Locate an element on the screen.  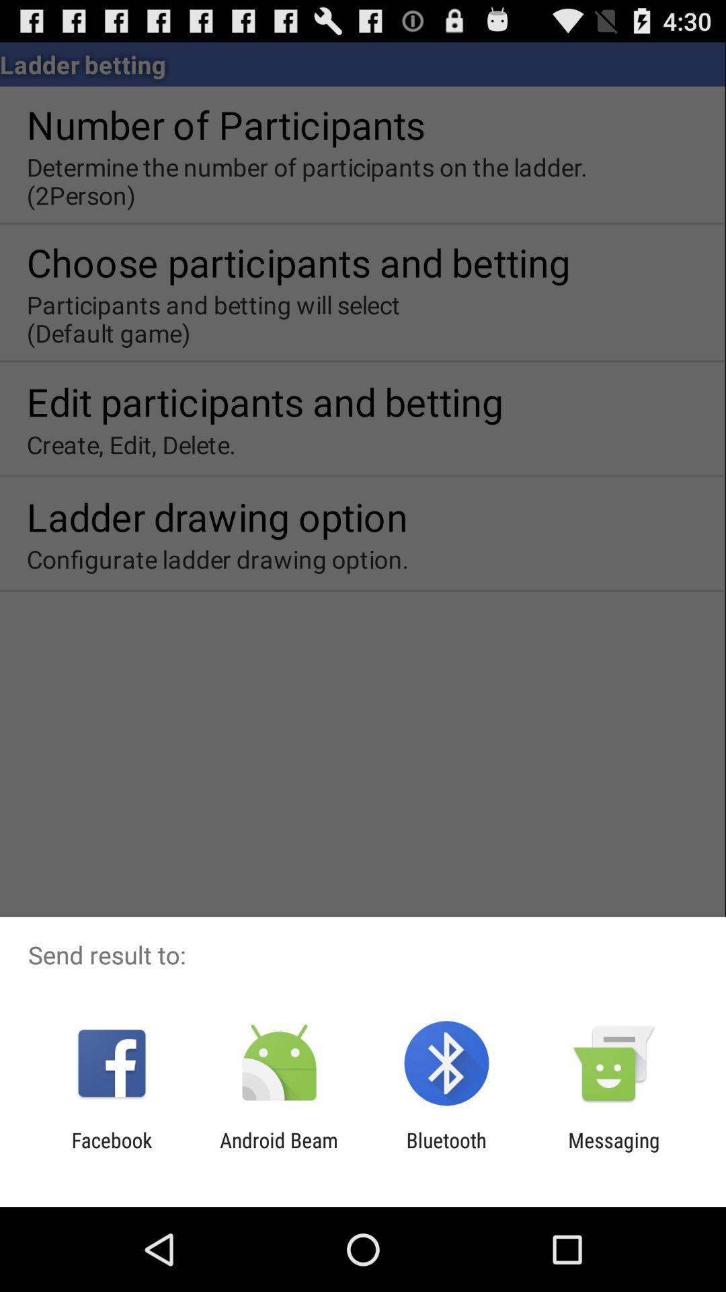
flip to messaging icon is located at coordinates (614, 1152).